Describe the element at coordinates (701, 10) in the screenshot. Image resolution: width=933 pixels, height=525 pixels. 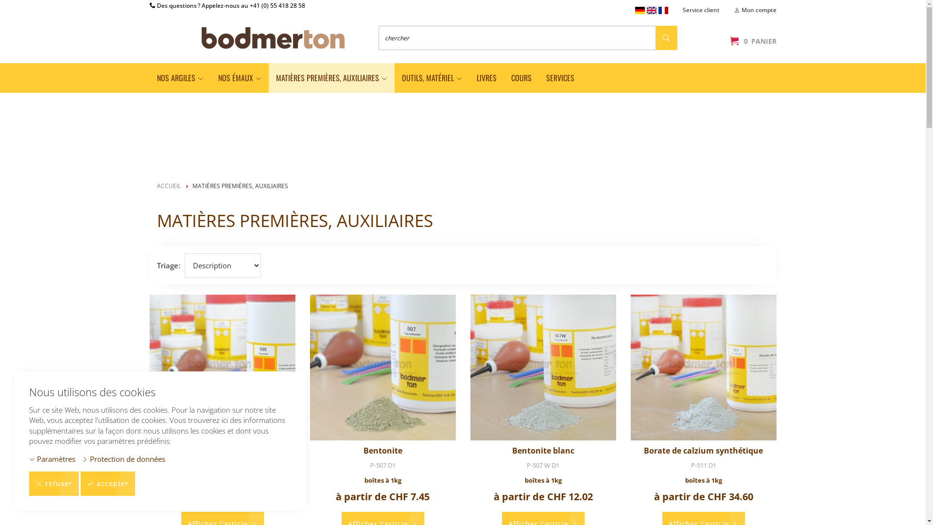
I see `Service client` at that location.